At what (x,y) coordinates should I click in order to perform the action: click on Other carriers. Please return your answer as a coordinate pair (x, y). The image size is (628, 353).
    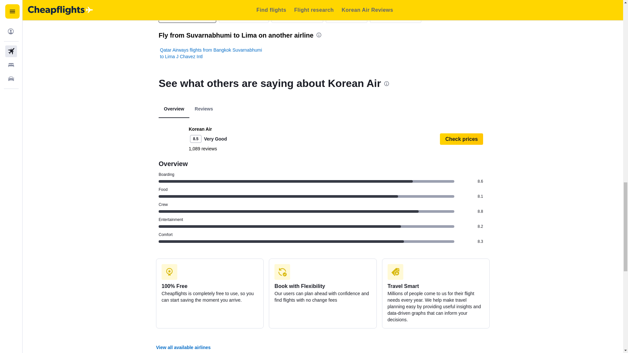
    Looking at the image, I should click on (347, 17).